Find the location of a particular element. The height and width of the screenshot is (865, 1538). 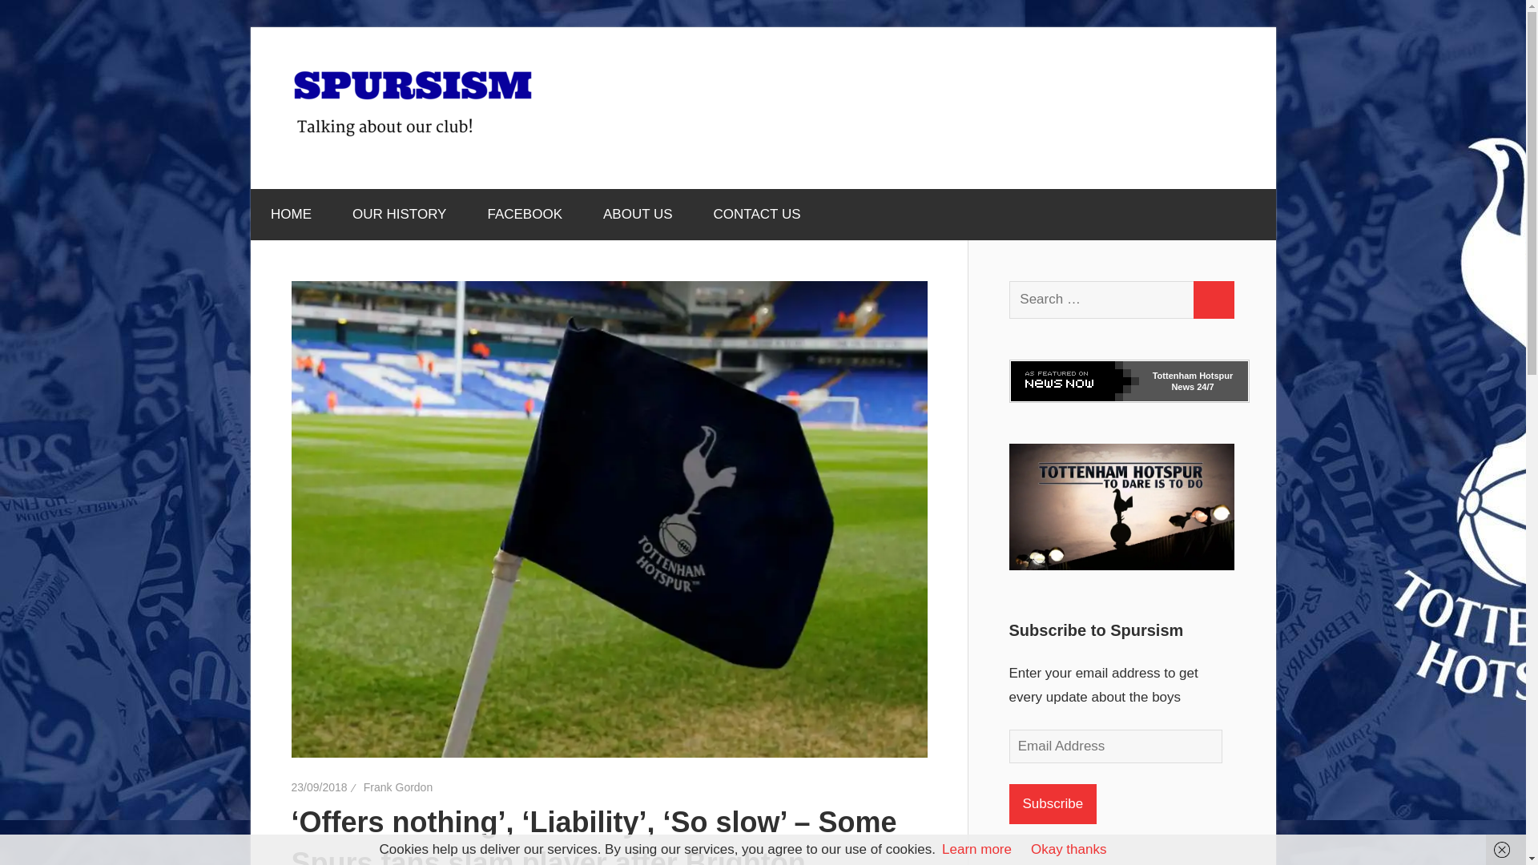

Search is located at coordinates (1213, 300).